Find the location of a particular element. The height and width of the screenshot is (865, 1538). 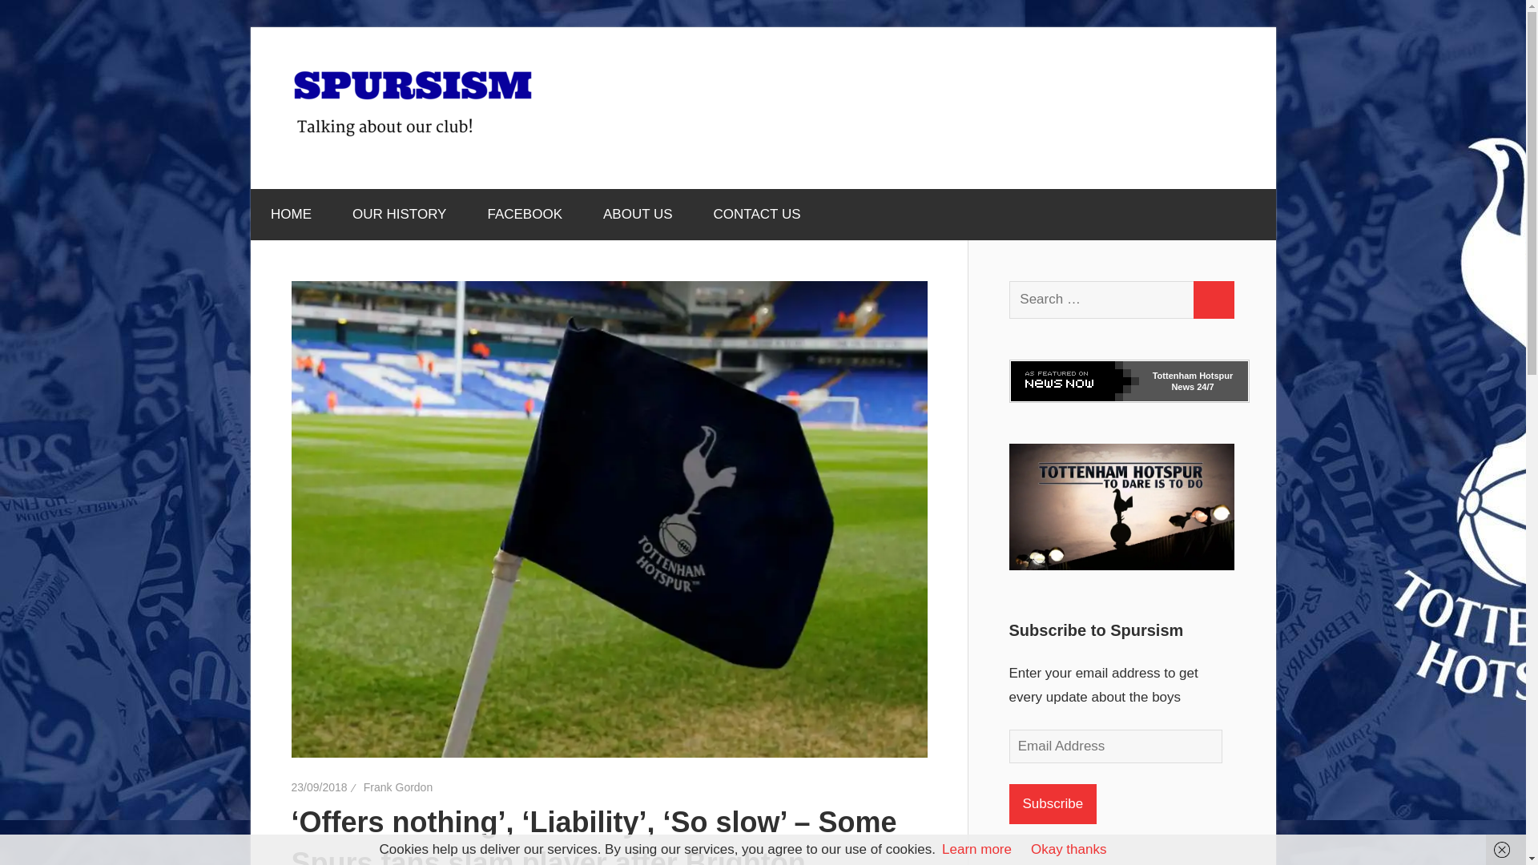

Search is located at coordinates (1213, 300).